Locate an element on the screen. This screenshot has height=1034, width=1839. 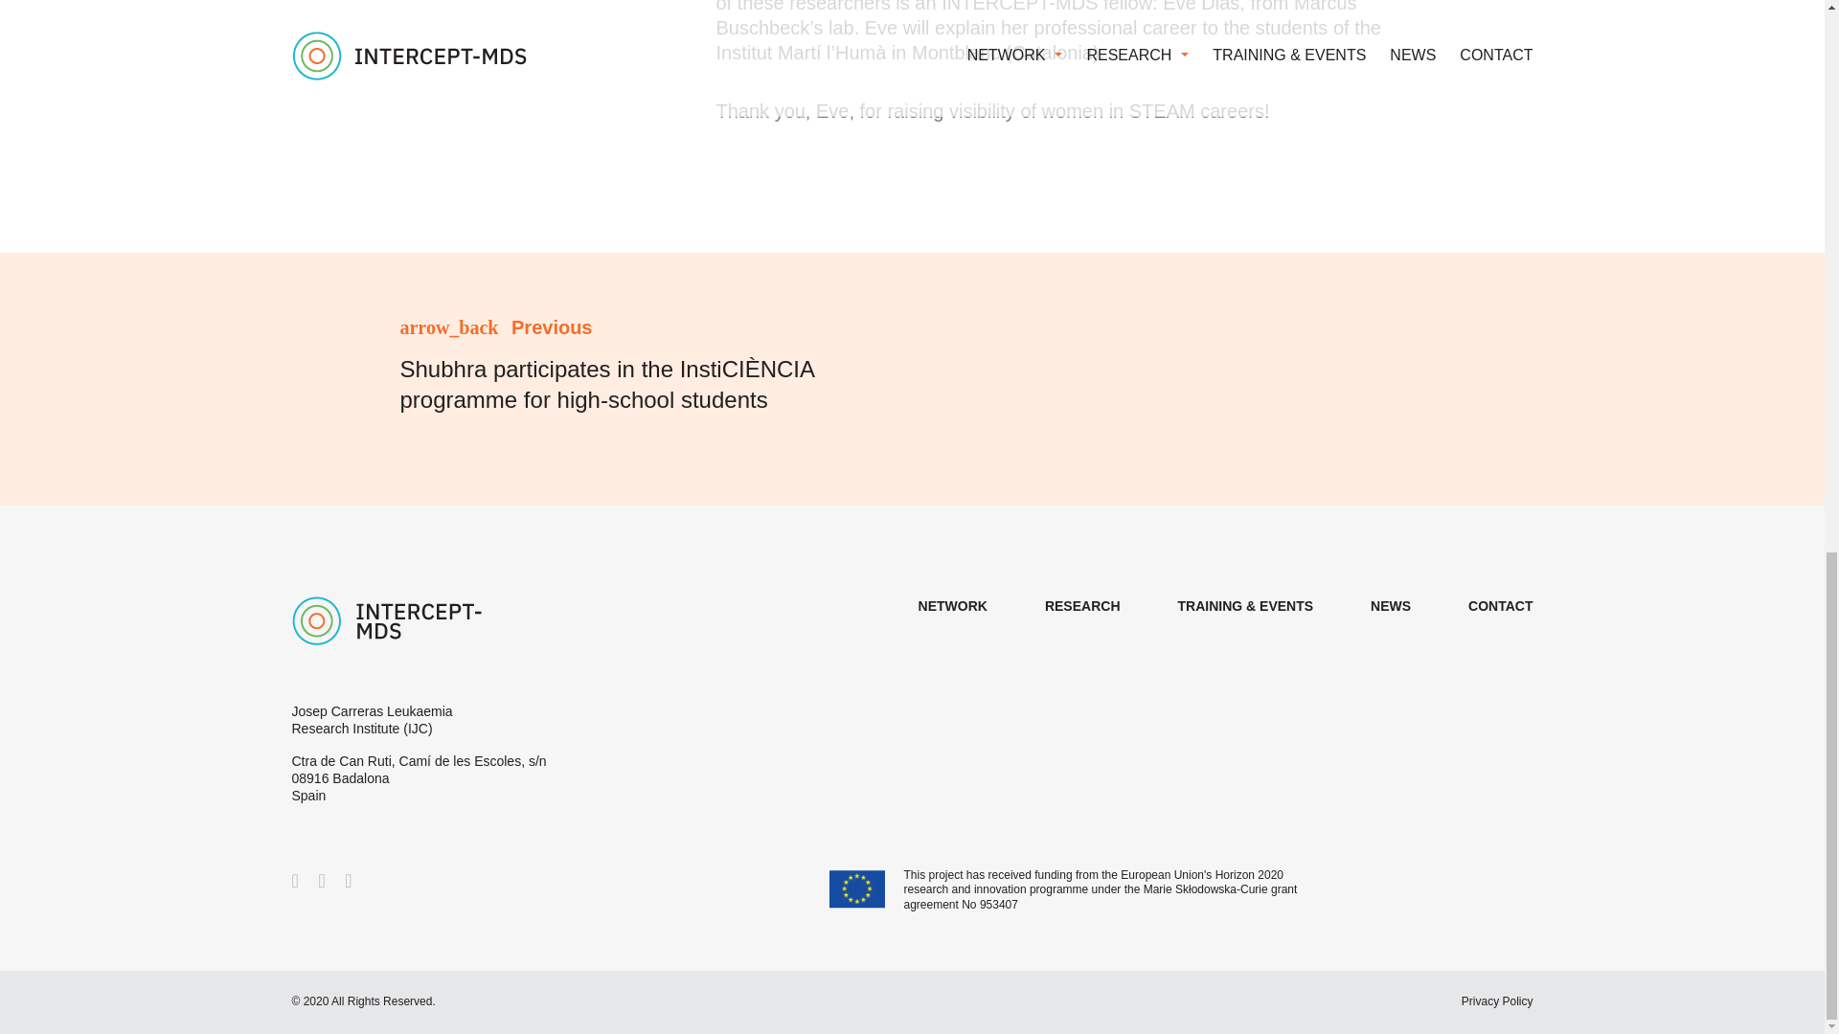
NEWS is located at coordinates (1390, 606).